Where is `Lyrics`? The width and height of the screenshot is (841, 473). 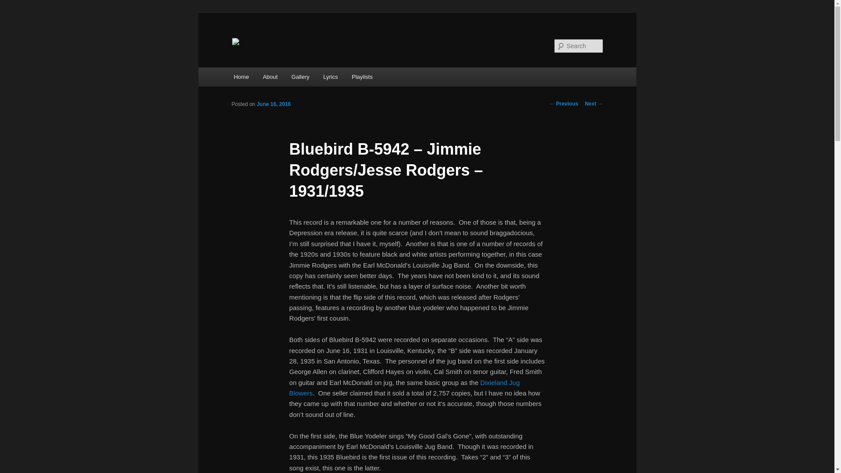 Lyrics is located at coordinates (330, 77).